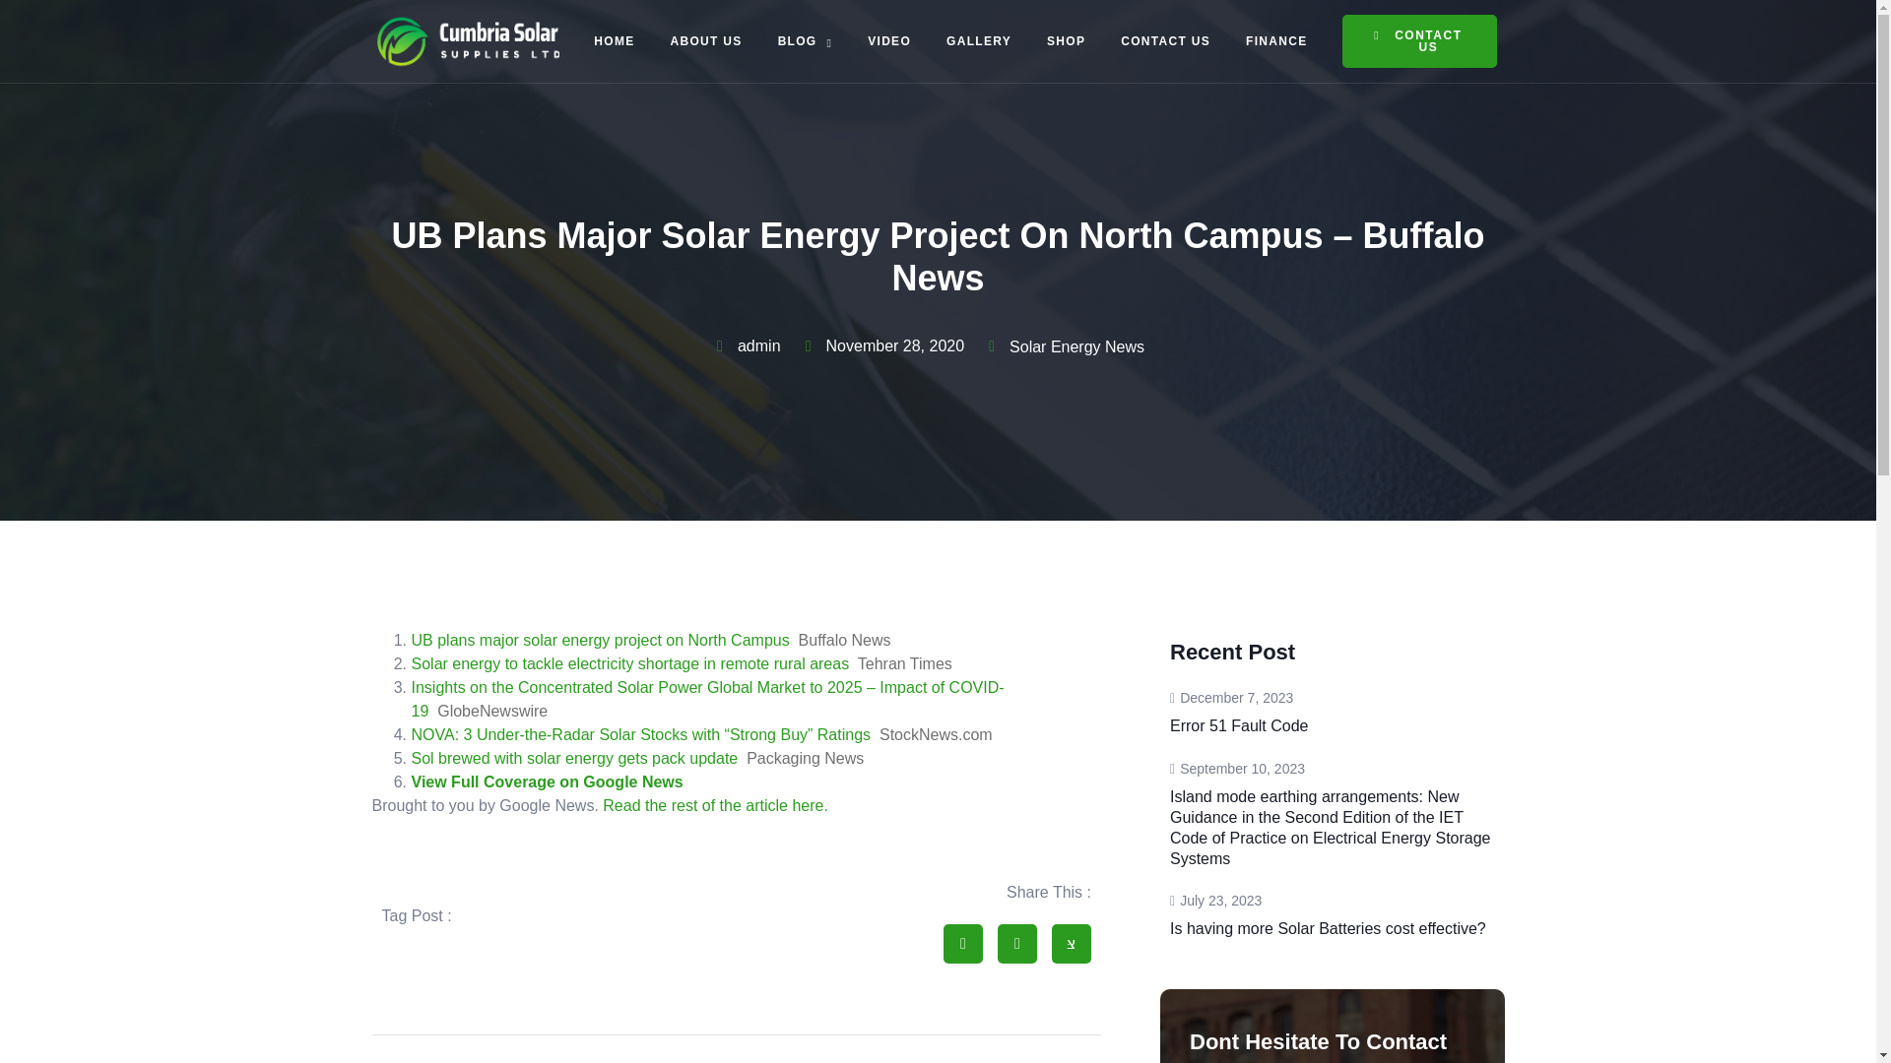  What do you see at coordinates (615, 41) in the screenshot?
I see `View Full Coverage on Google News` at bounding box center [615, 41].